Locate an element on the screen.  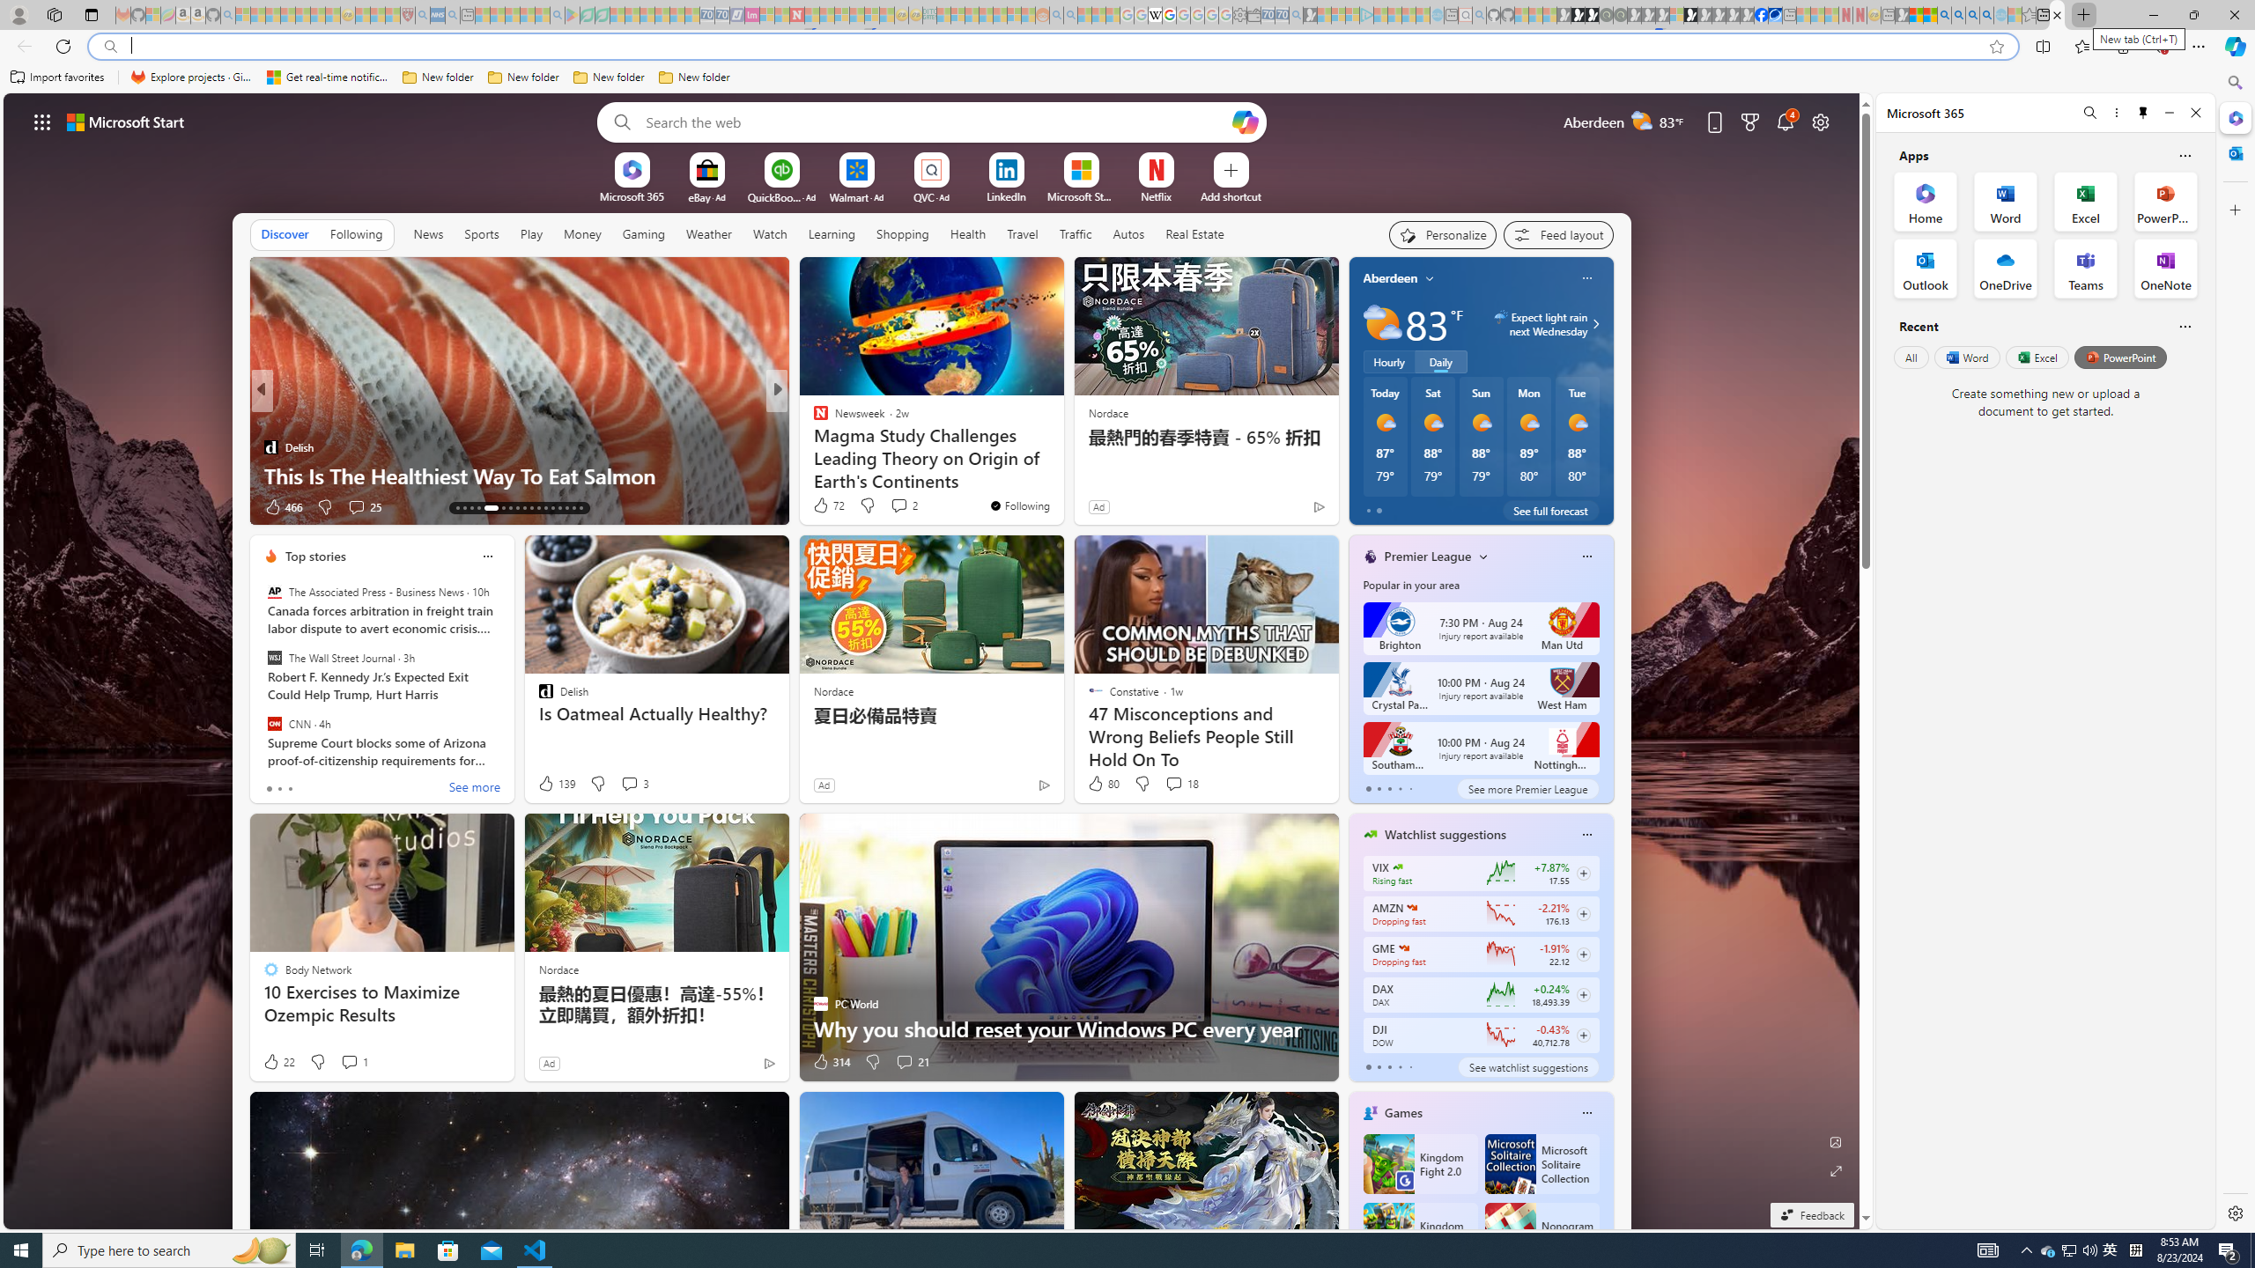
Money is located at coordinates (581, 234).